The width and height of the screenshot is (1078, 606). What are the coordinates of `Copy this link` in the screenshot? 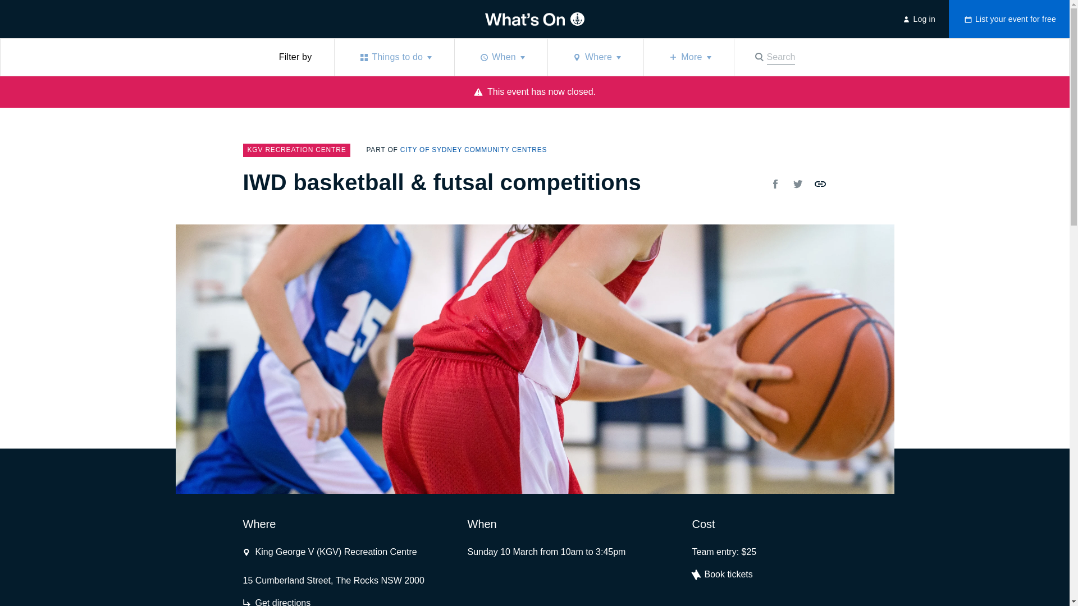 It's located at (797, 184).